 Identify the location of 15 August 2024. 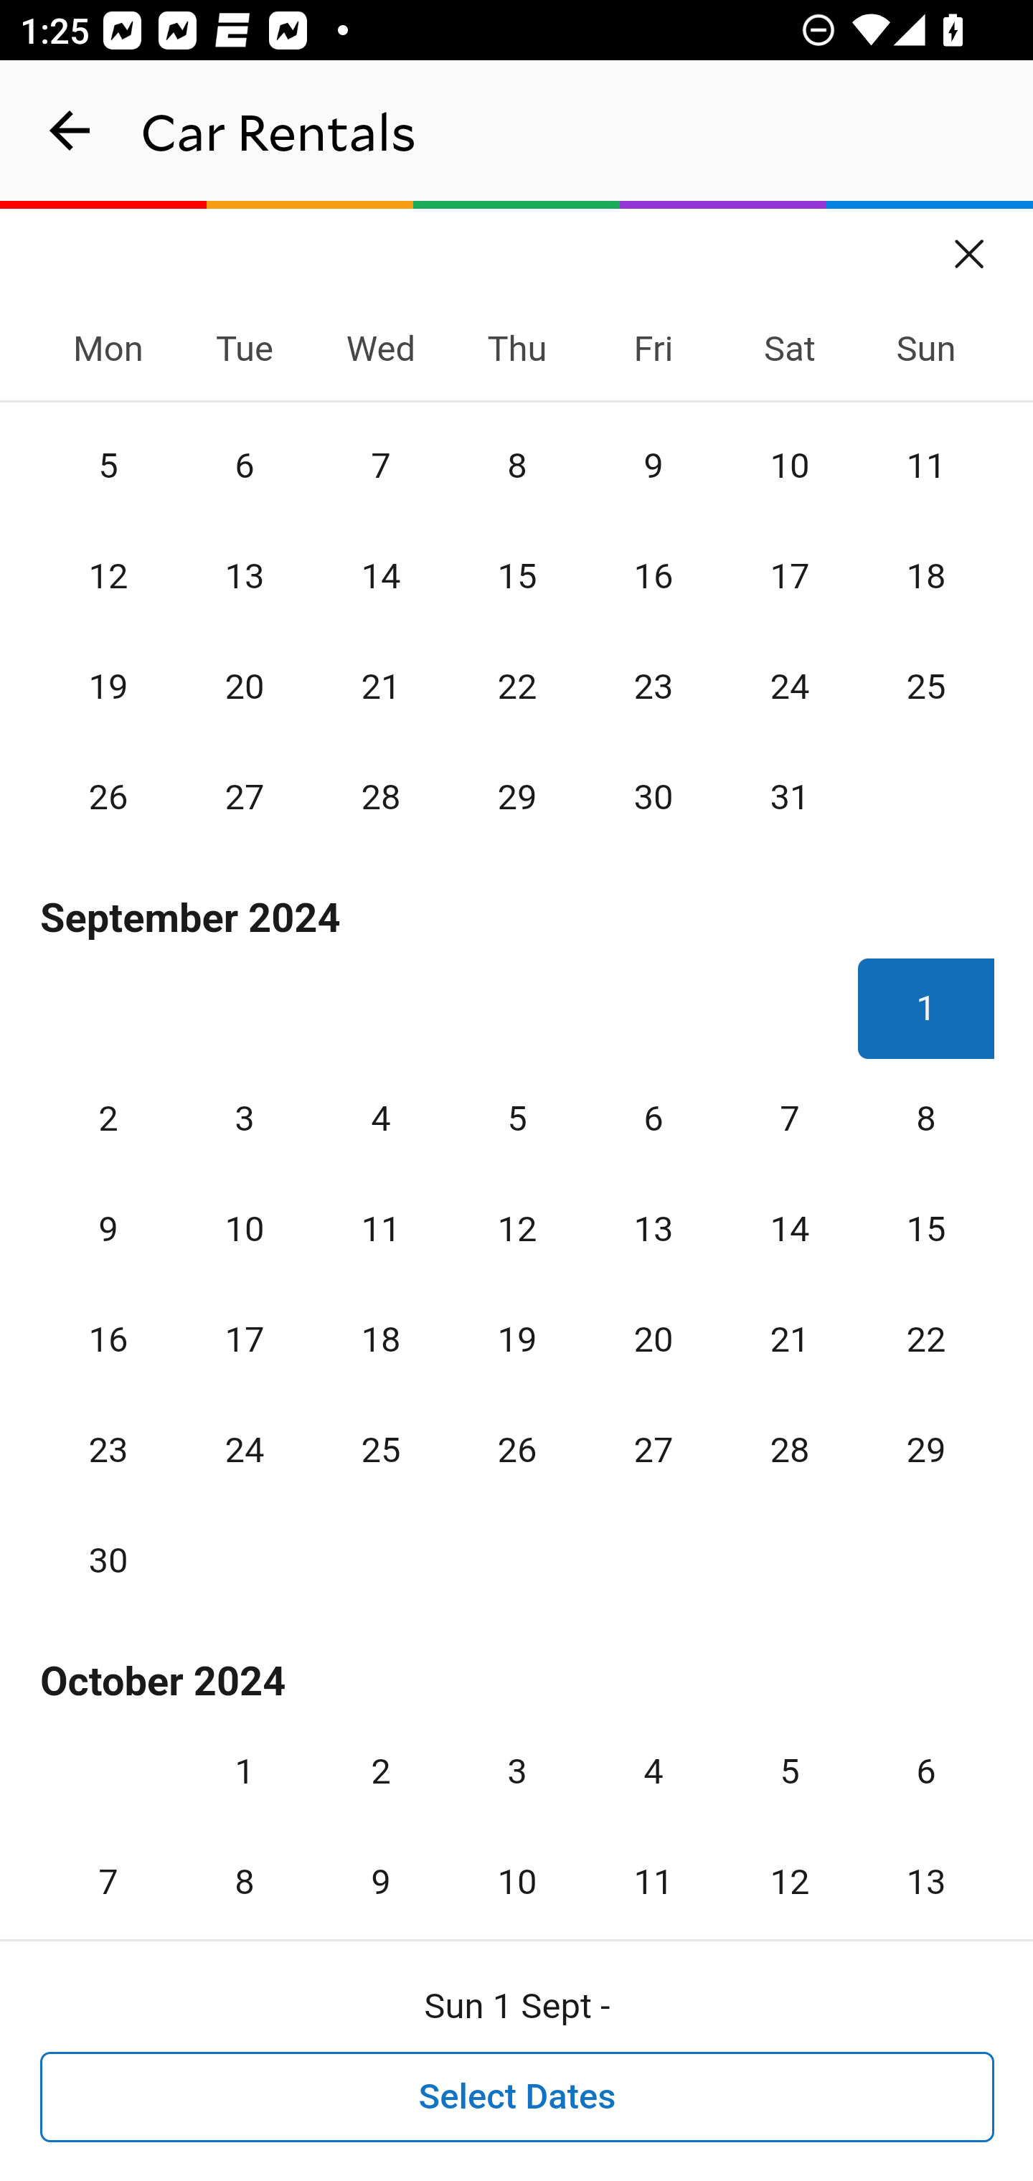
(517, 577).